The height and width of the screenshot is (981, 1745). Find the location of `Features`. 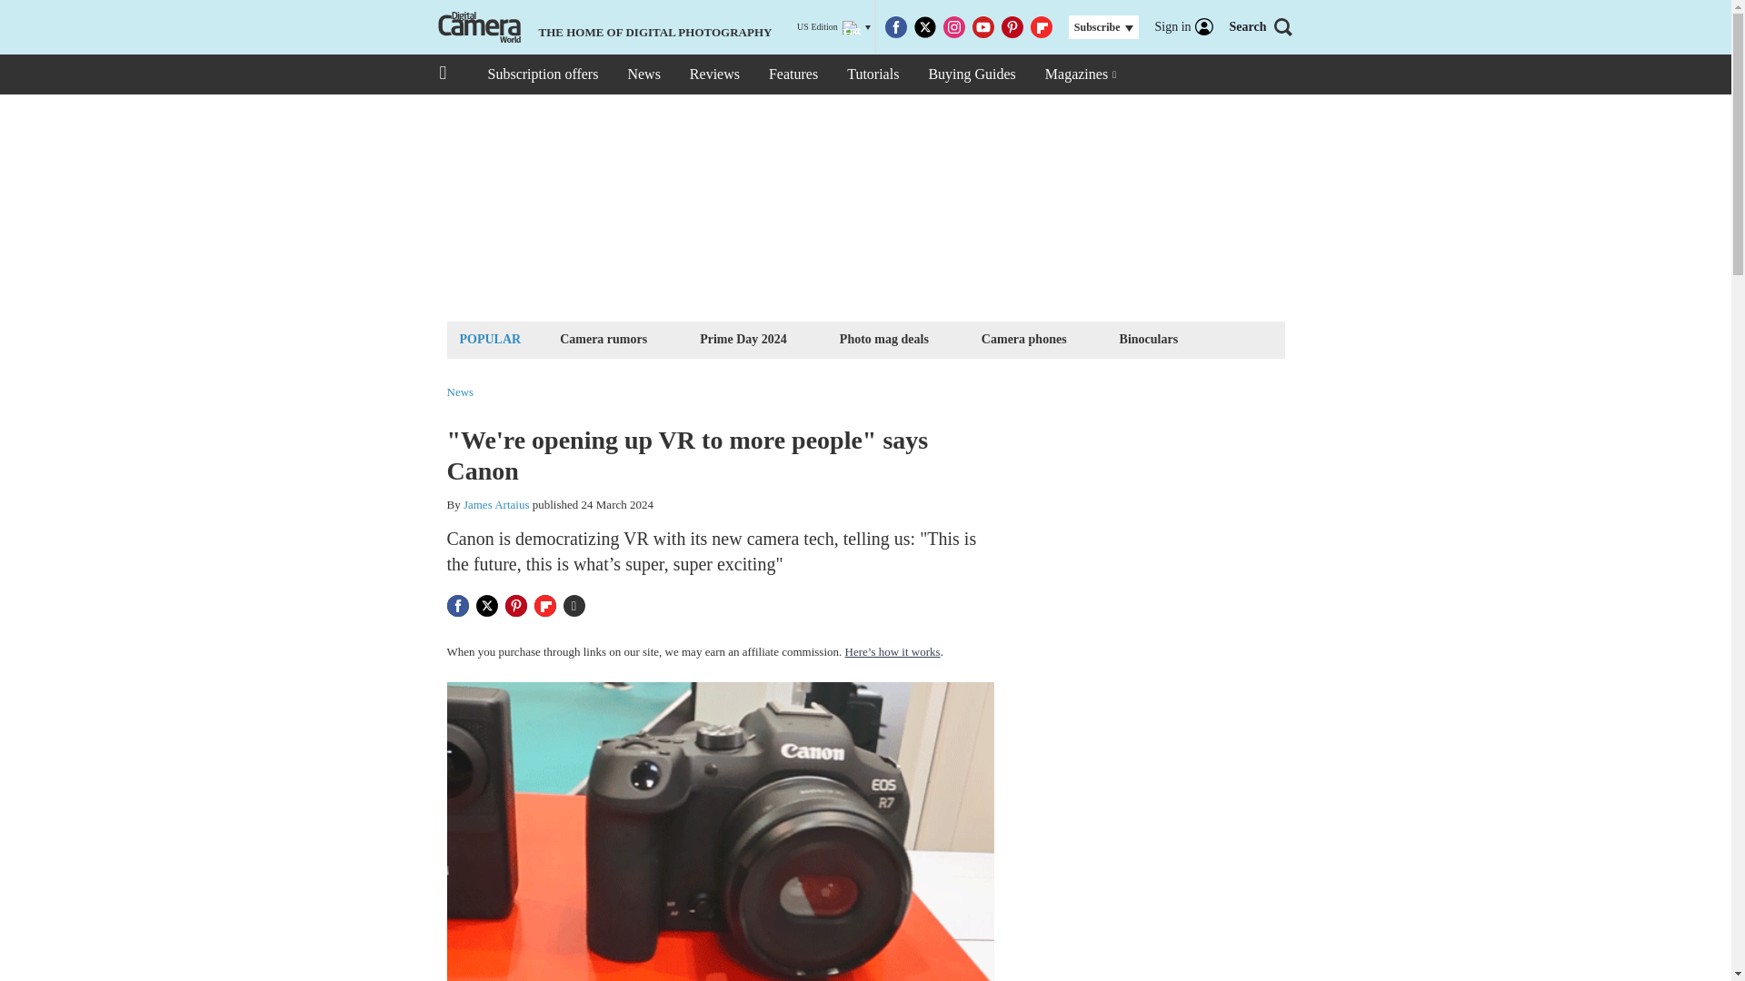

Features is located at coordinates (793, 74).